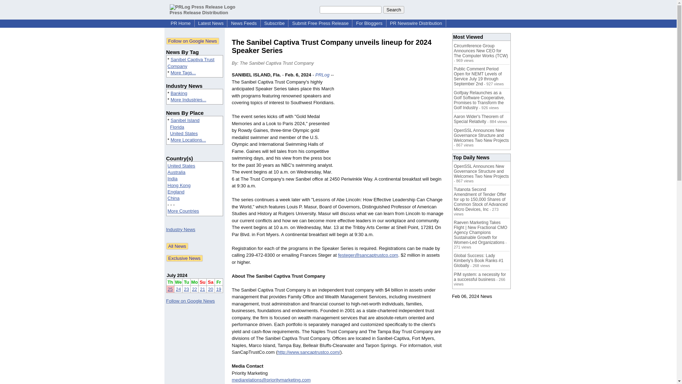  I want to click on Florida, so click(177, 127).